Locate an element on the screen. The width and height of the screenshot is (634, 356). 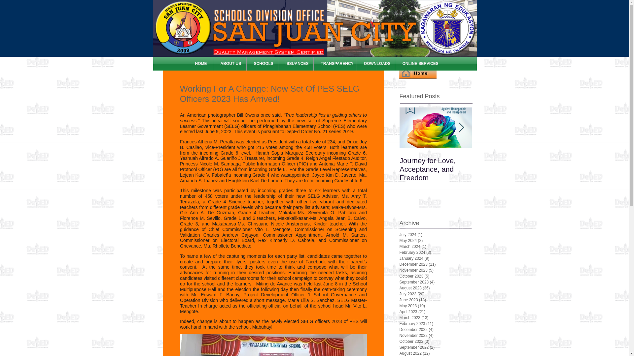
ABOUT US is located at coordinates (230, 63).